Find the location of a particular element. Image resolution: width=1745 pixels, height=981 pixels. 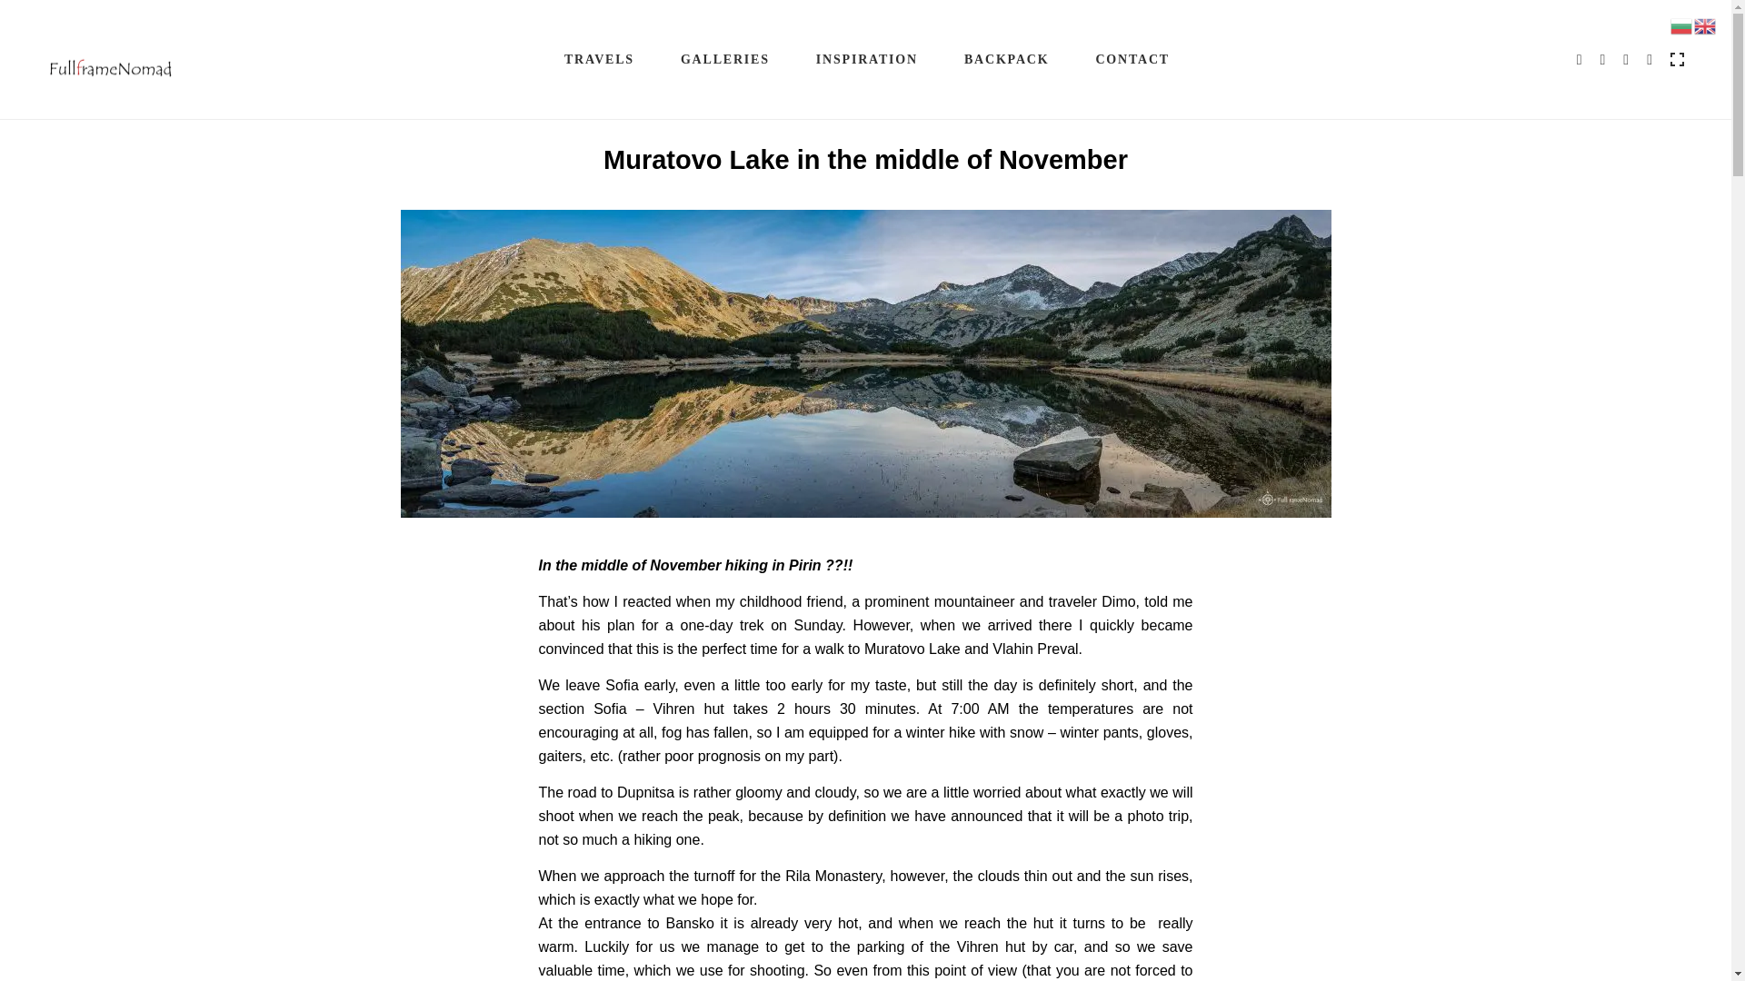

TRAVELS is located at coordinates (599, 60).